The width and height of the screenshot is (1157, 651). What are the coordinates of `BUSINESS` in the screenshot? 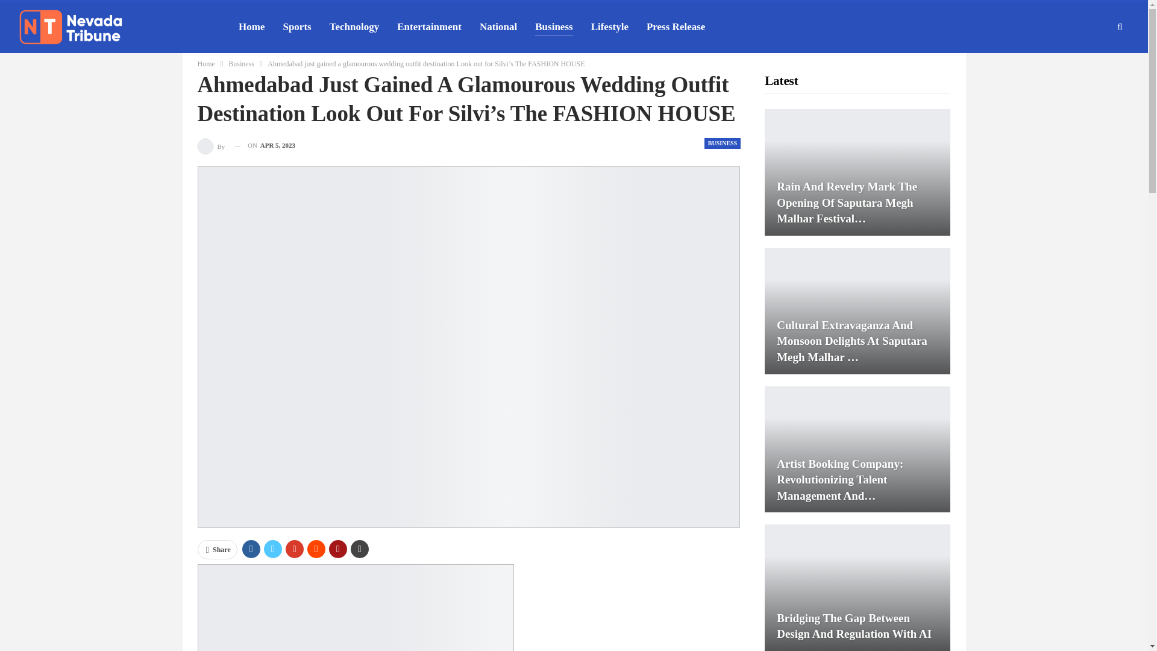 It's located at (722, 143).